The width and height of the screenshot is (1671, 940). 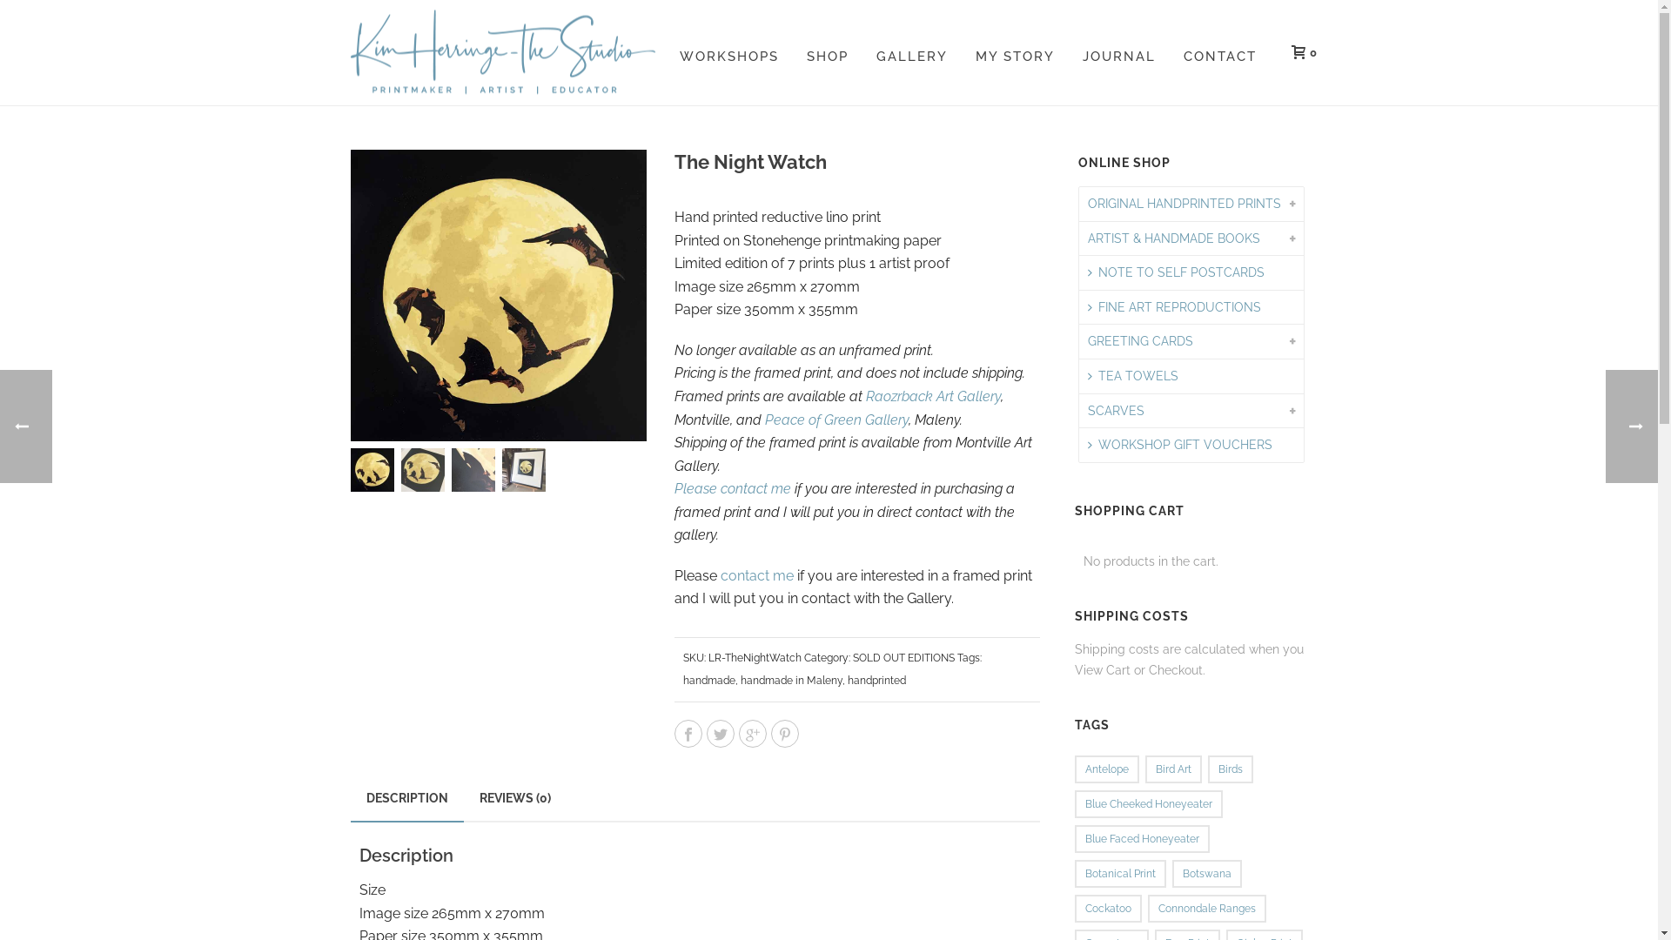 I want to click on TEA TOWELS, so click(x=1133, y=376).